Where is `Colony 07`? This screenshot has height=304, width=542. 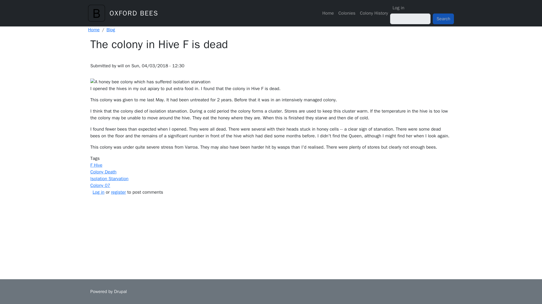 Colony 07 is located at coordinates (100, 185).